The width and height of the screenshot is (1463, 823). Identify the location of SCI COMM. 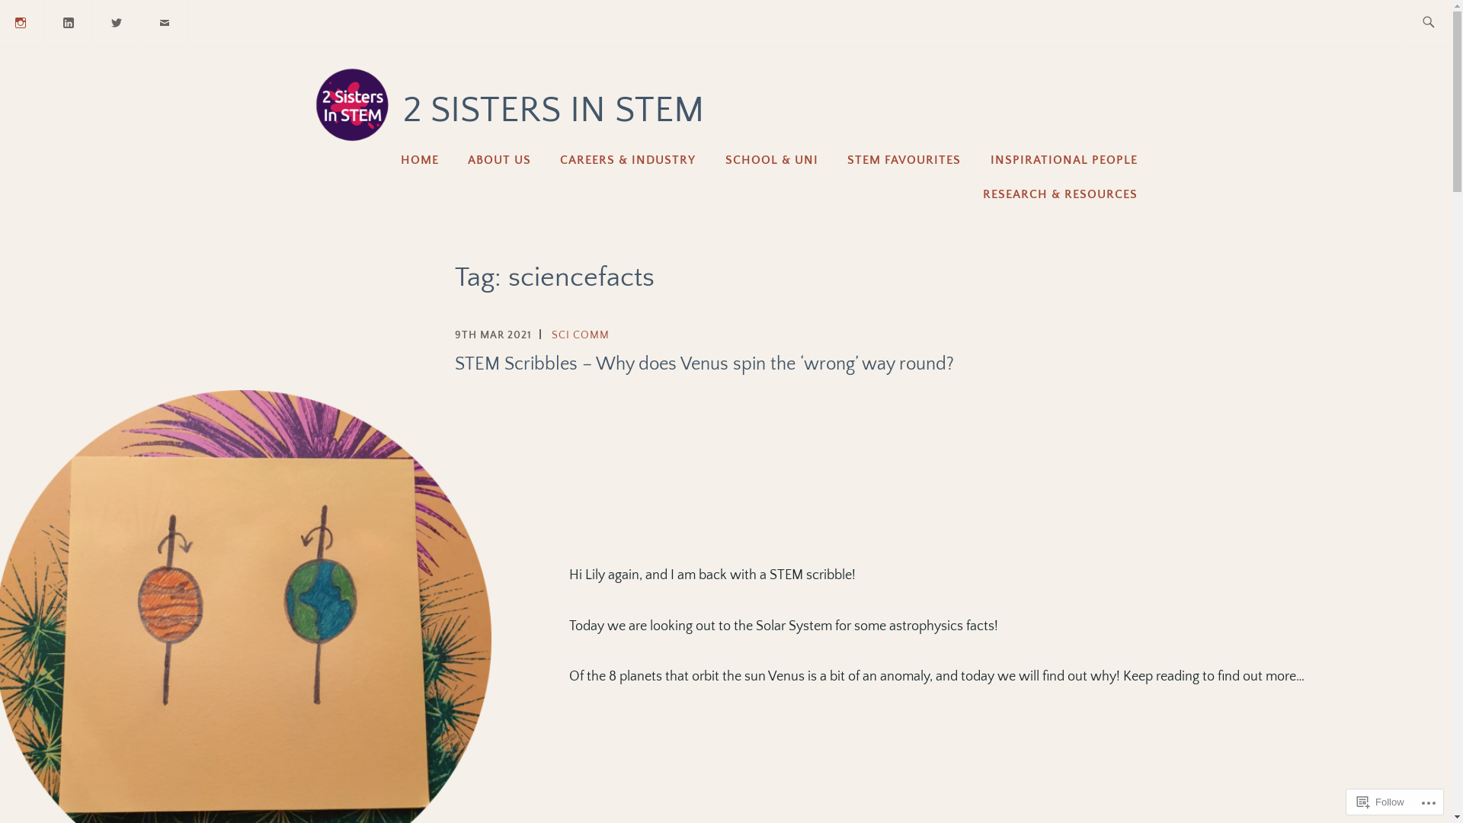
(581, 335).